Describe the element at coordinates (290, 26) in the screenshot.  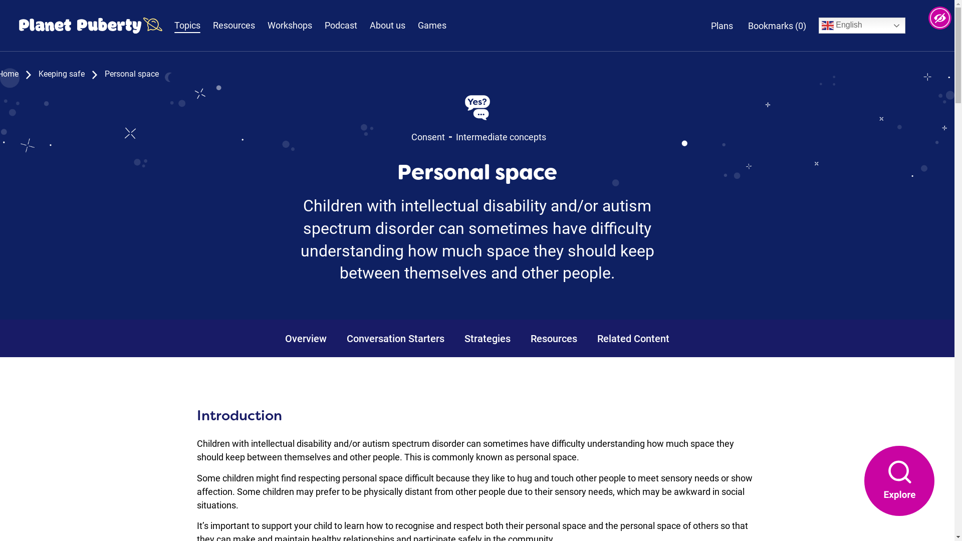
I see `Workshops` at that location.